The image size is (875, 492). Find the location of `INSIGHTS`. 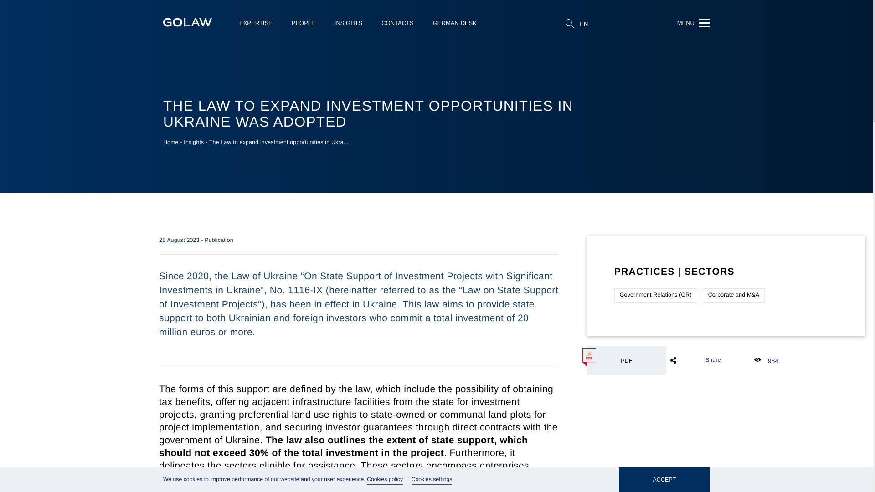

INSIGHTS is located at coordinates (348, 23).